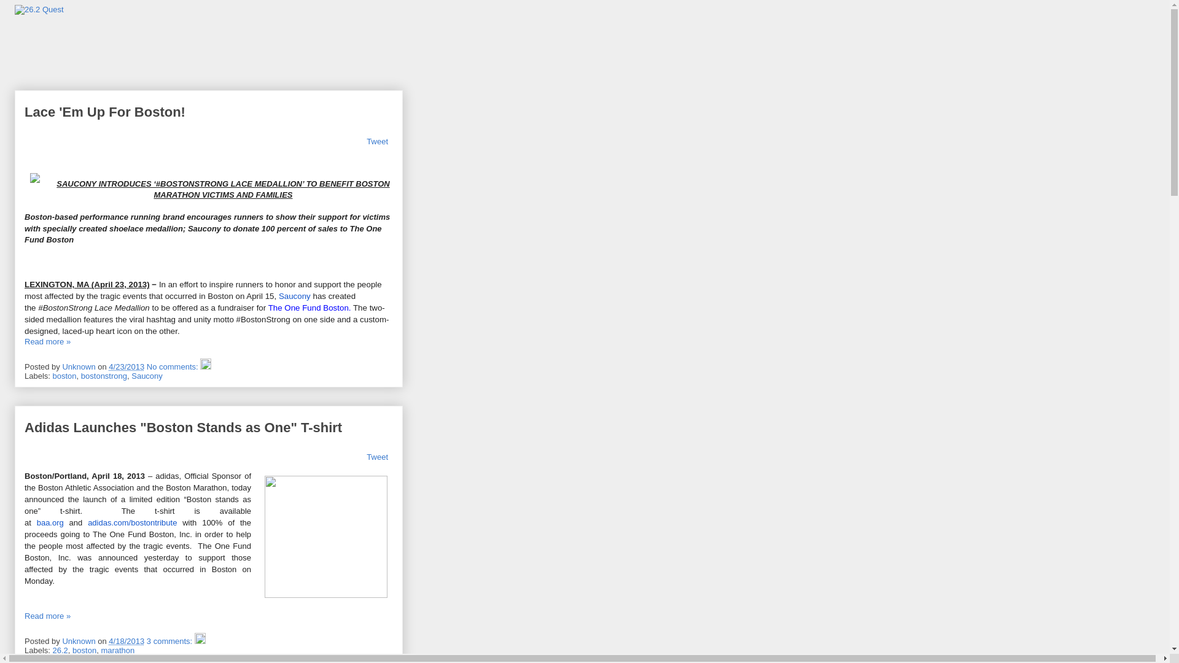 The width and height of the screenshot is (1179, 663). What do you see at coordinates (183, 427) in the screenshot?
I see `Adidas Launches "Boston Stands as One" T-shirt` at bounding box center [183, 427].